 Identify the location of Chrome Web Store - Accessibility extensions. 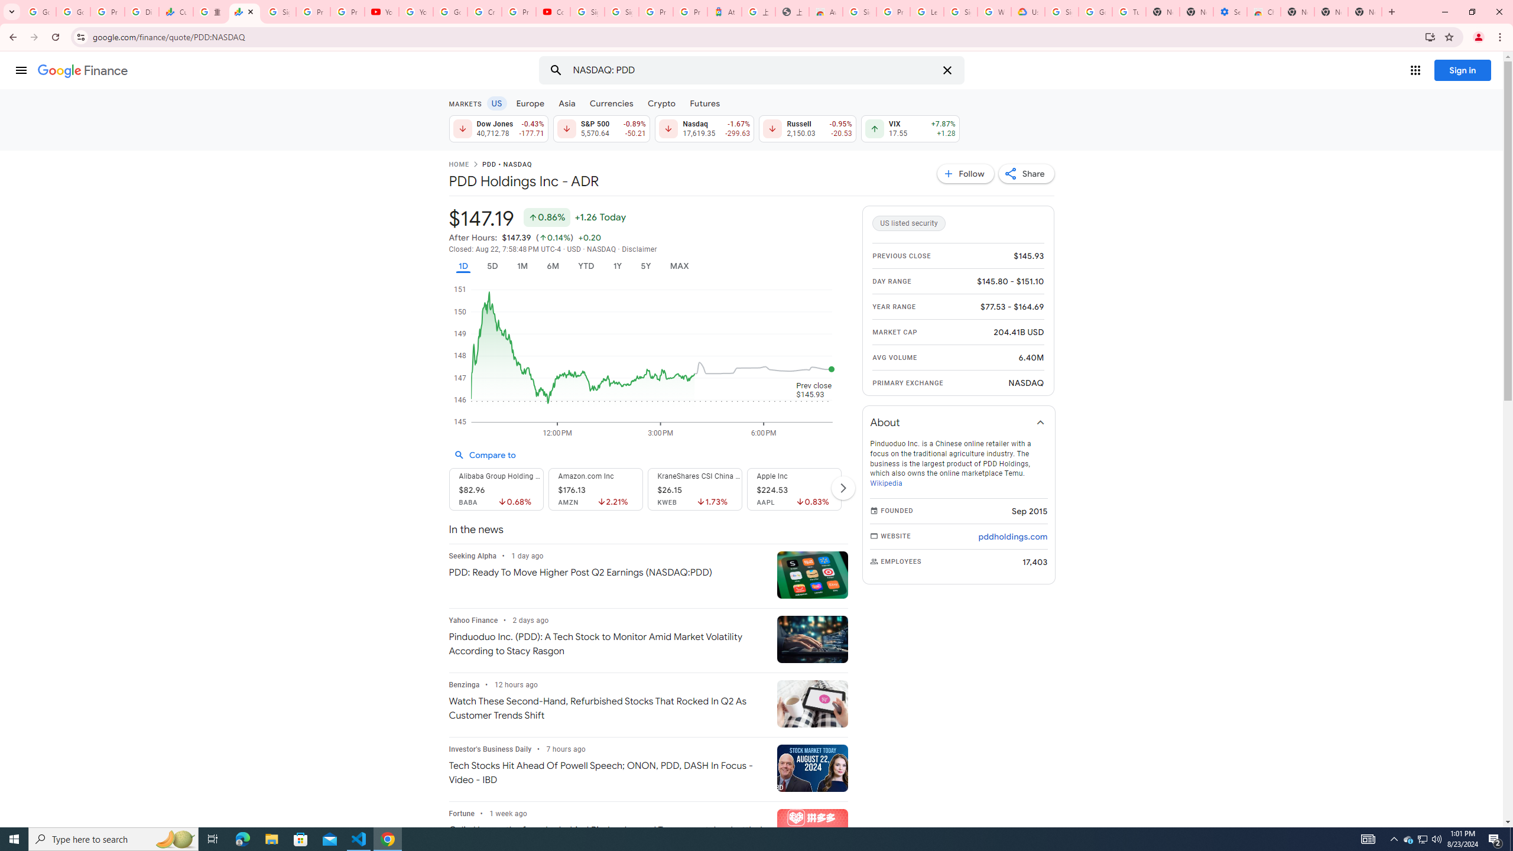
(1264, 12).